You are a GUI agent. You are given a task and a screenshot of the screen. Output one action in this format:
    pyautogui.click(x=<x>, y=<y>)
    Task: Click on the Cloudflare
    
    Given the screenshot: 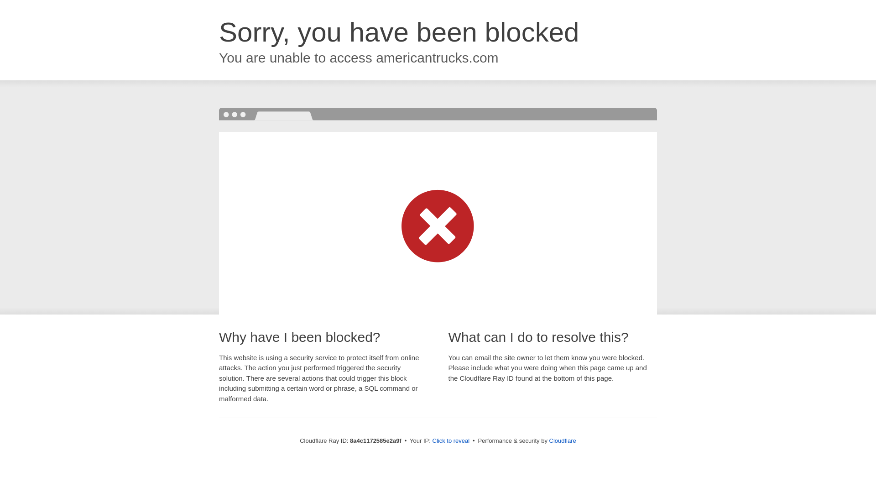 What is the action you would take?
    pyautogui.click(x=563, y=441)
    